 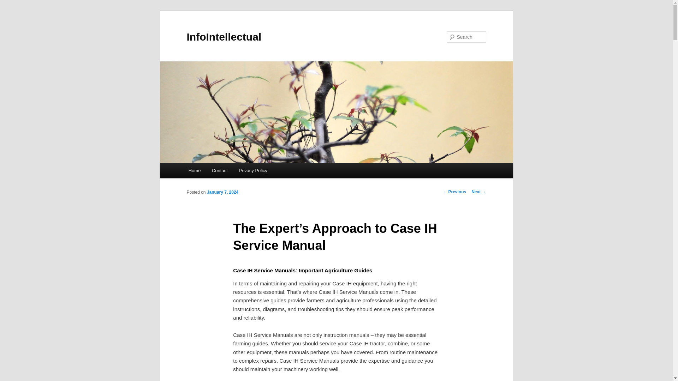 I want to click on Contact, so click(x=220, y=171).